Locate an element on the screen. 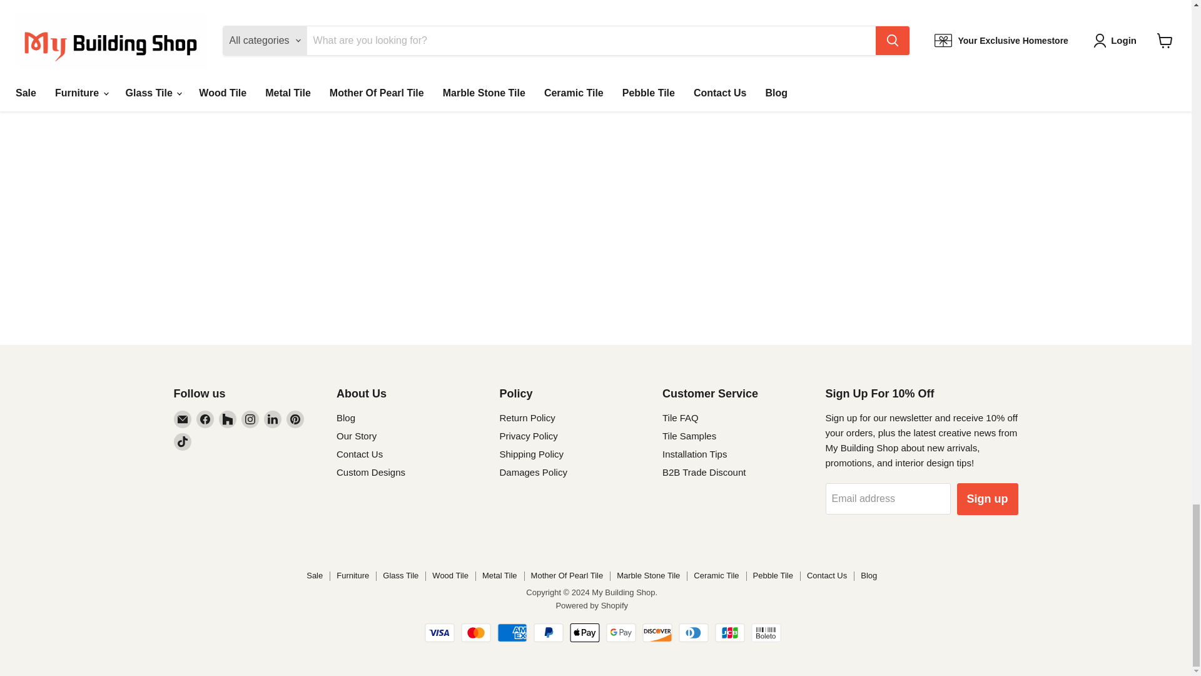 The image size is (1201, 676). Google Pay is located at coordinates (621, 632).